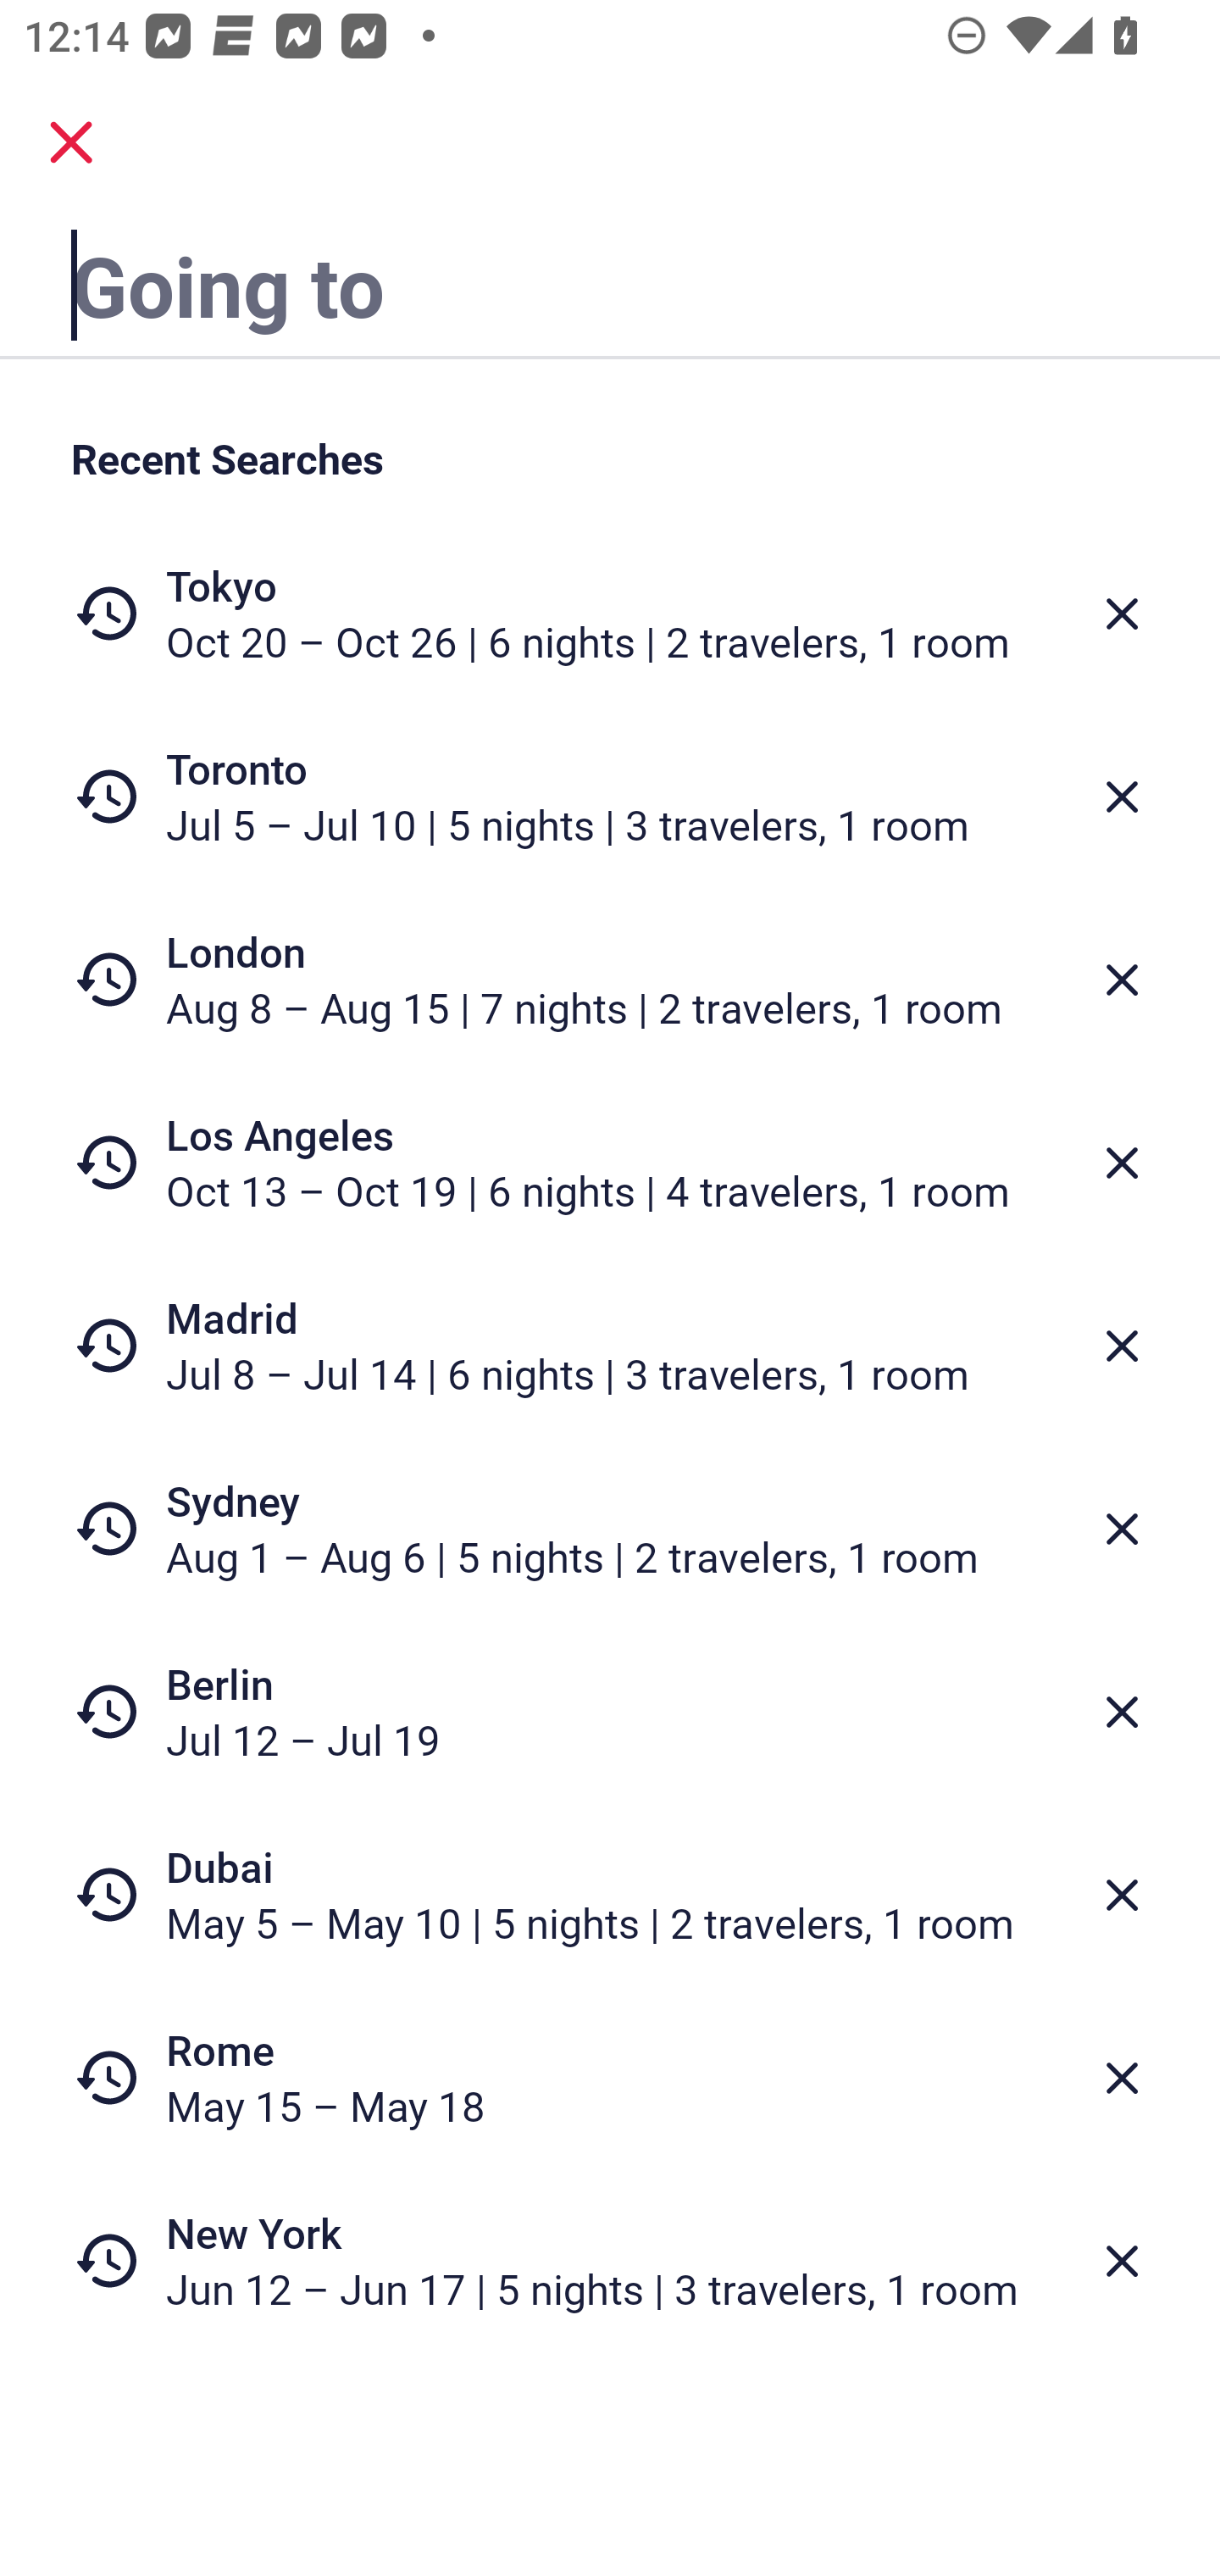 Image resolution: width=1220 pixels, height=2576 pixels. What do you see at coordinates (610, 2077) in the screenshot?
I see `Rome May 15 – May 18` at bounding box center [610, 2077].